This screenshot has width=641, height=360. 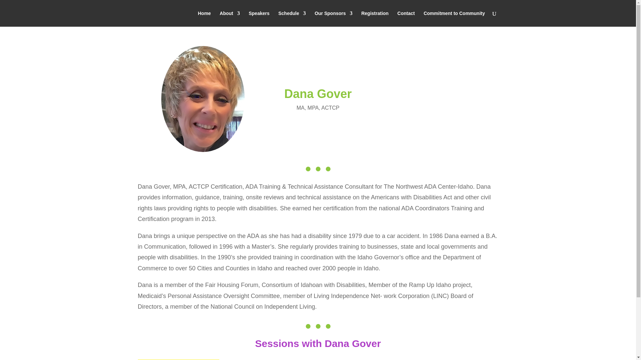 I want to click on Schedule, so click(x=292, y=19).